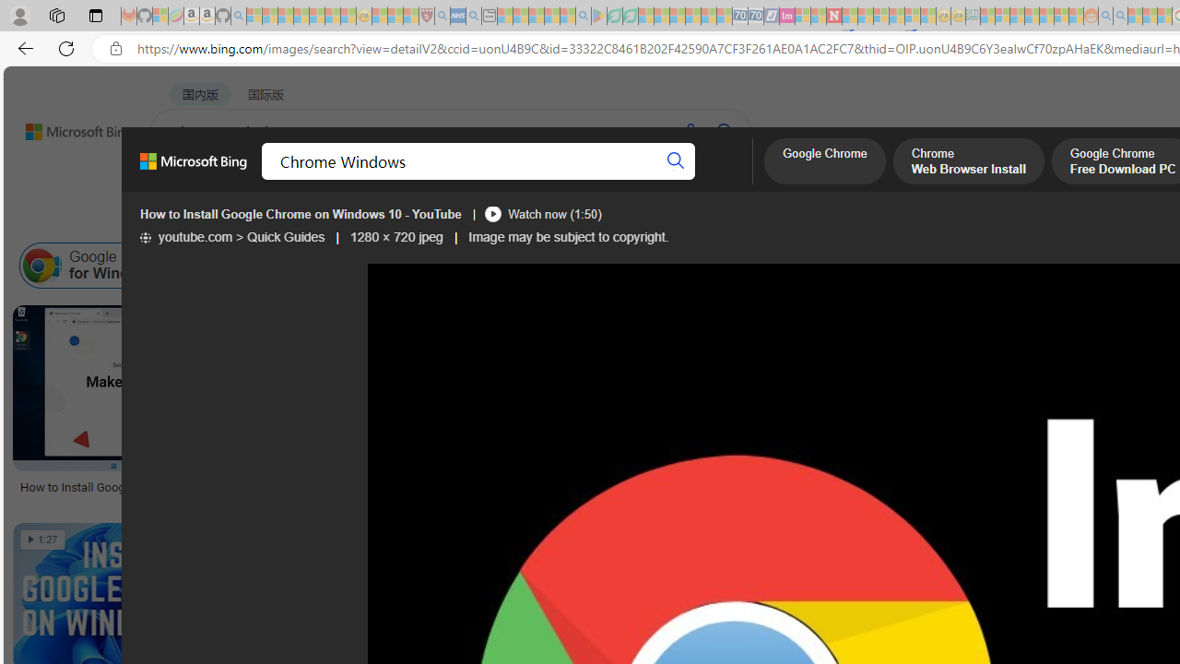 Image resolution: width=1180 pixels, height=664 pixels. Describe the element at coordinates (190, 409) in the screenshot. I see `How to Install Google Chrome on Windows 11Save` at that location.